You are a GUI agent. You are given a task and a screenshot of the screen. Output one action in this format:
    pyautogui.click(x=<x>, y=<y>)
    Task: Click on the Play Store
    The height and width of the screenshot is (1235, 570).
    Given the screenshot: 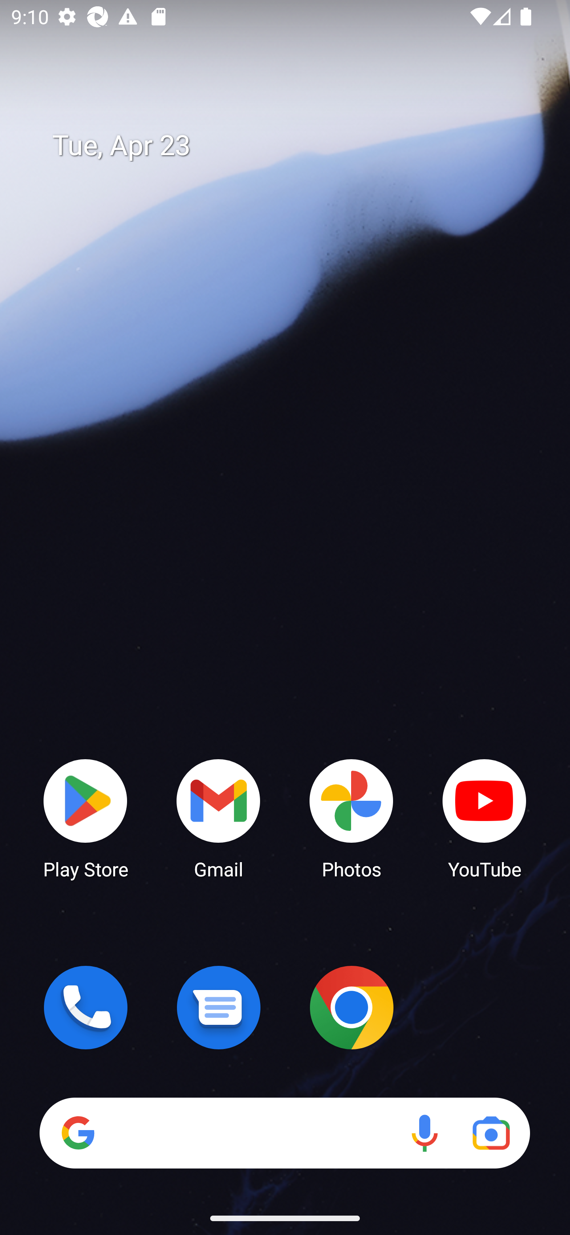 What is the action you would take?
    pyautogui.click(x=85, y=818)
    